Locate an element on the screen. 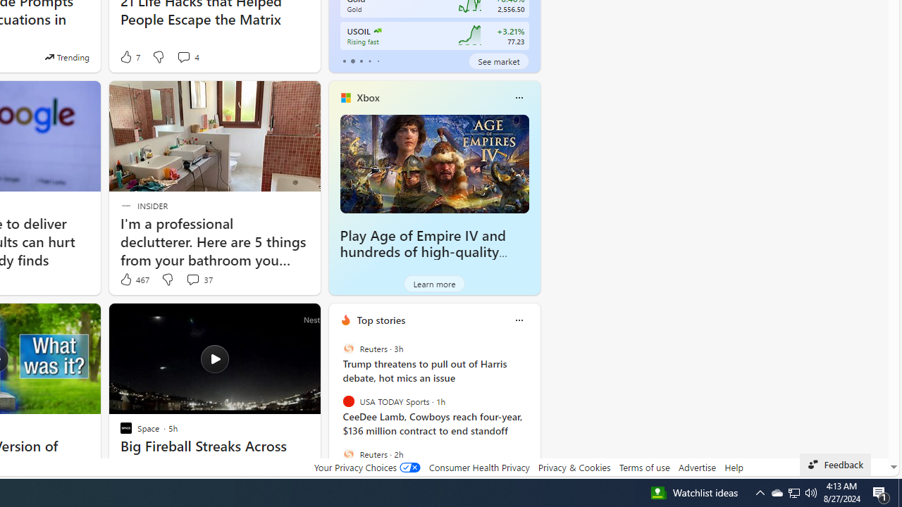  USA TODAY Sports is located at coordinates (348, 401).